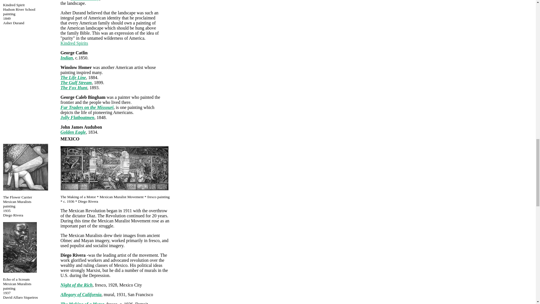 The width and height of the screenshot is (540, 304). I want to click on The Life Line, so click(73, 77).